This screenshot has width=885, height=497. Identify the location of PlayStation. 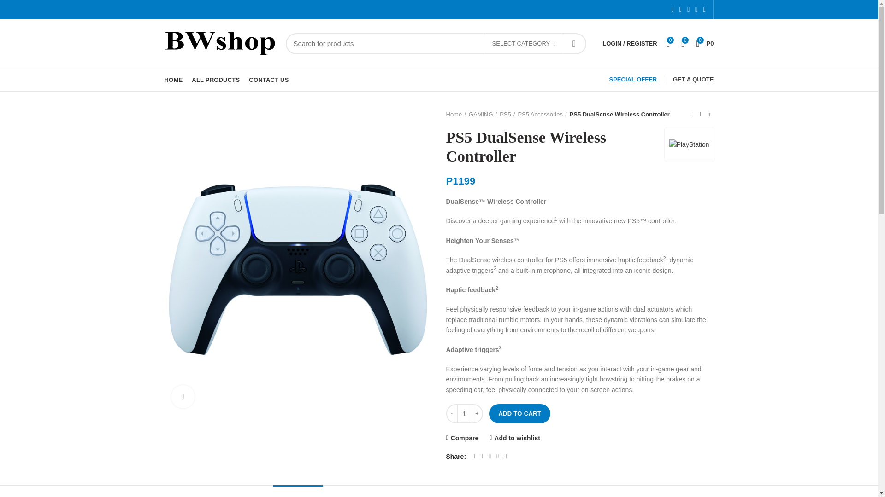
(689, 144).